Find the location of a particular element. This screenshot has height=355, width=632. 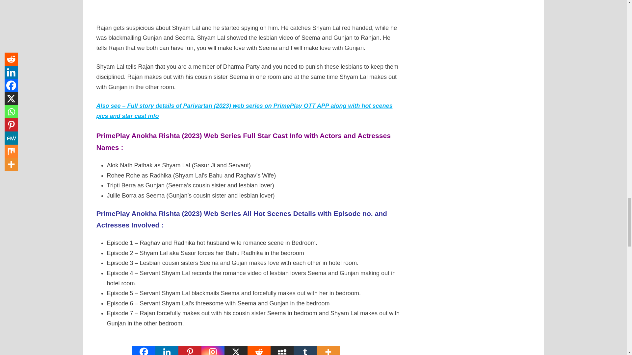

Instagram is located at coordinates (213, 345).